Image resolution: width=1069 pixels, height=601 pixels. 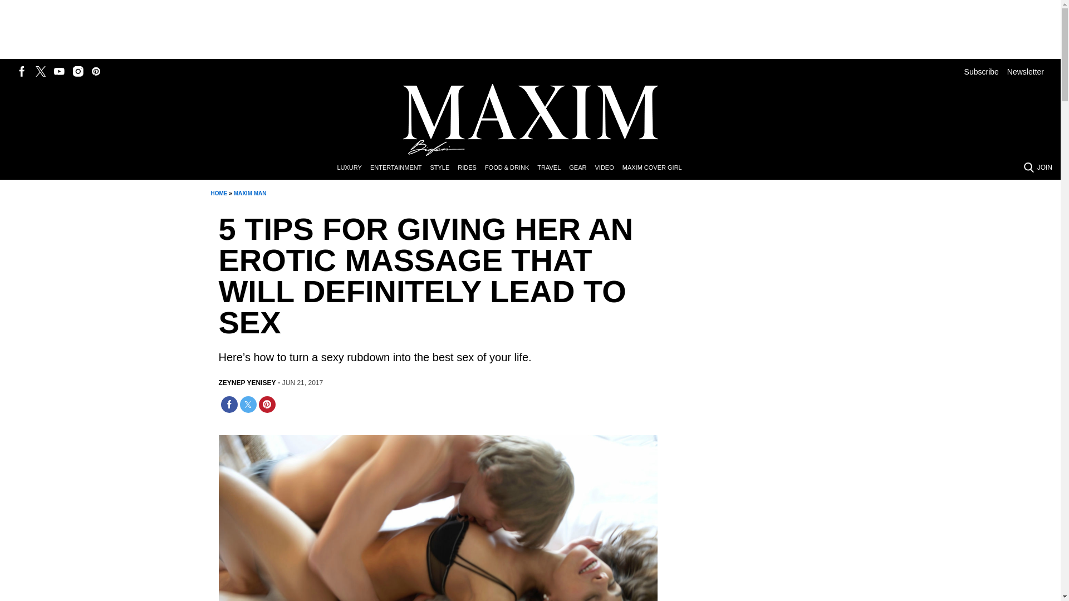 What do you see at coordinates (22, 71) in the screenshot?
I see `Follow us on Facebook` at bounding box center [22, 71].